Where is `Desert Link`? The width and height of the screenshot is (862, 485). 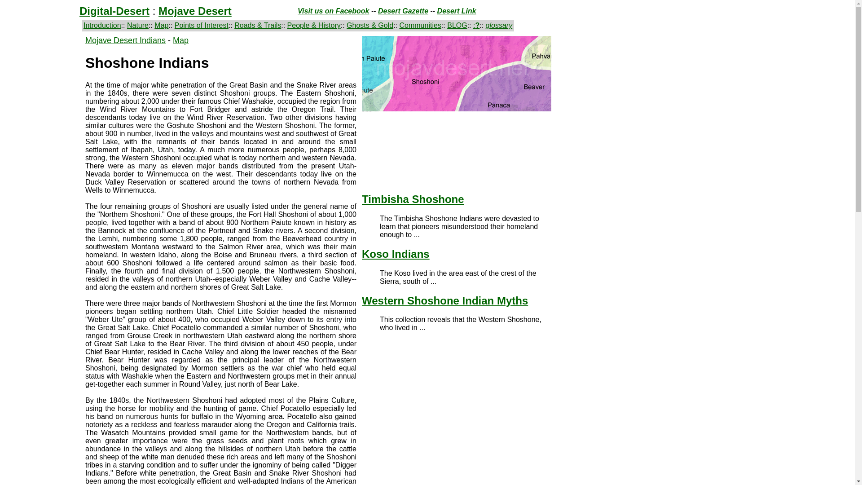 Desert Link is located at coordinates (457, 11).